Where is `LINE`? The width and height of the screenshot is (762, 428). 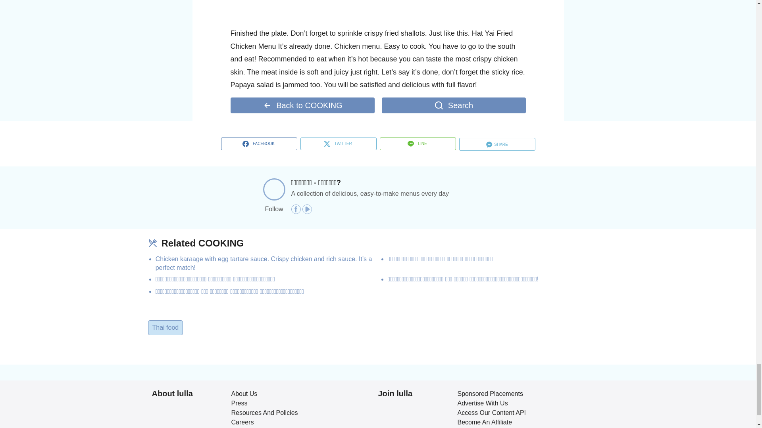 LINE is located at coordinates (418, 143).